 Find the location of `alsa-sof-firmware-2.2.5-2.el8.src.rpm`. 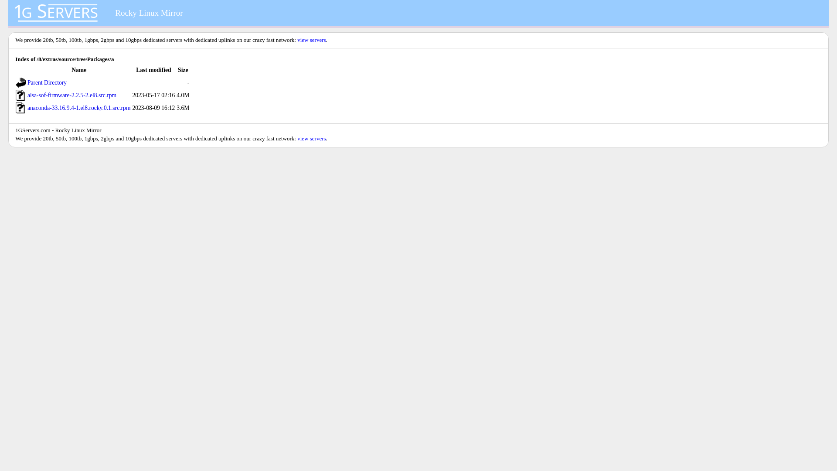

alsa-sof-firmware-2.2.5-2.el8.src.rpm is located at coordinates (72, 95).